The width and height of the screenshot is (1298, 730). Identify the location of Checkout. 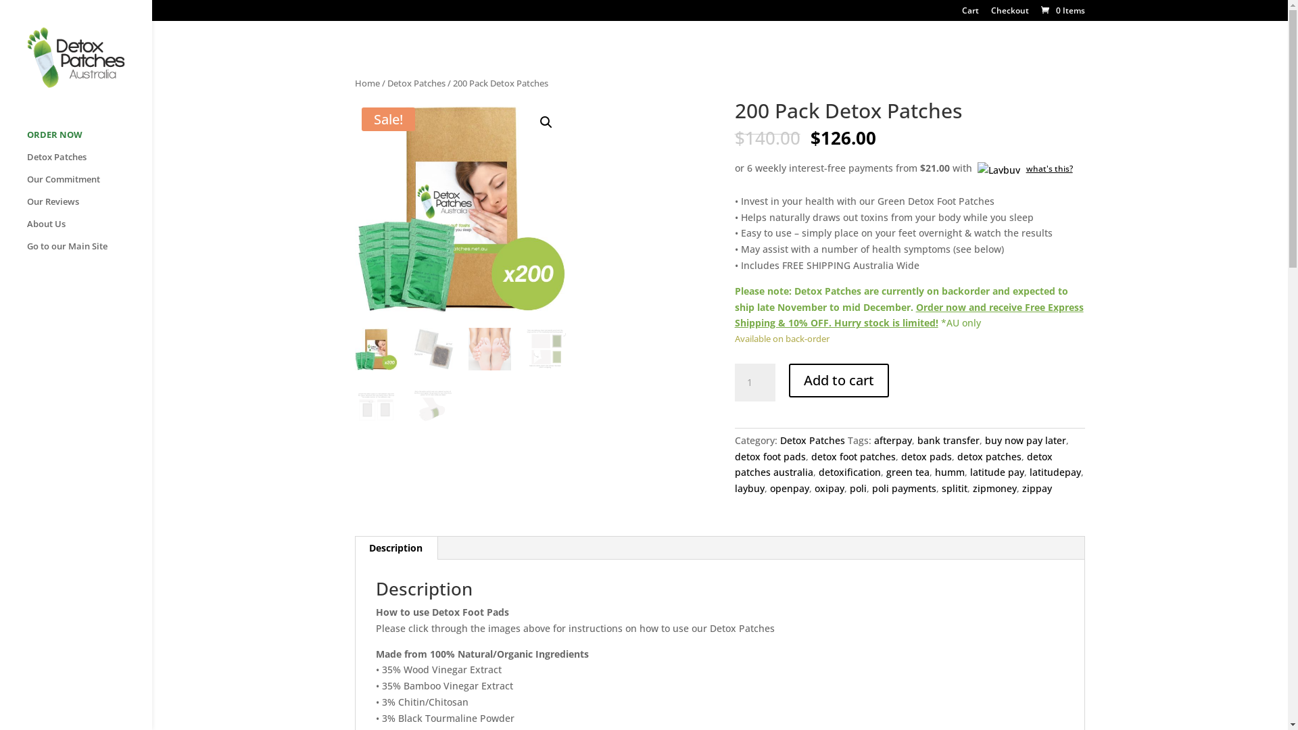
(1010, 14).